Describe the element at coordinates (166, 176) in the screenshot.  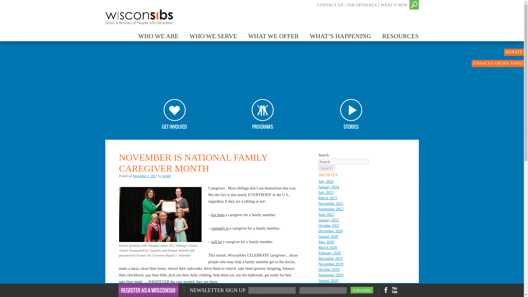
I see `View all posts by wisibs` at that location.